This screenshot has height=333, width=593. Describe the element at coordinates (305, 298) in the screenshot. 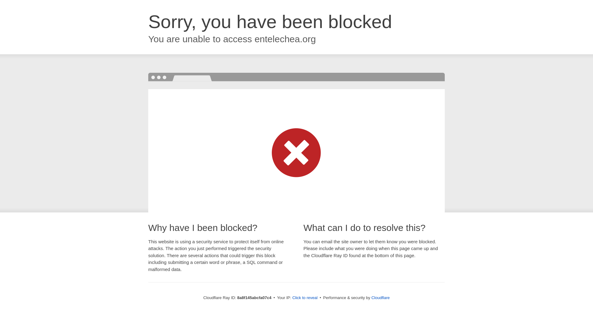

I see `Click to reveal` at that location.